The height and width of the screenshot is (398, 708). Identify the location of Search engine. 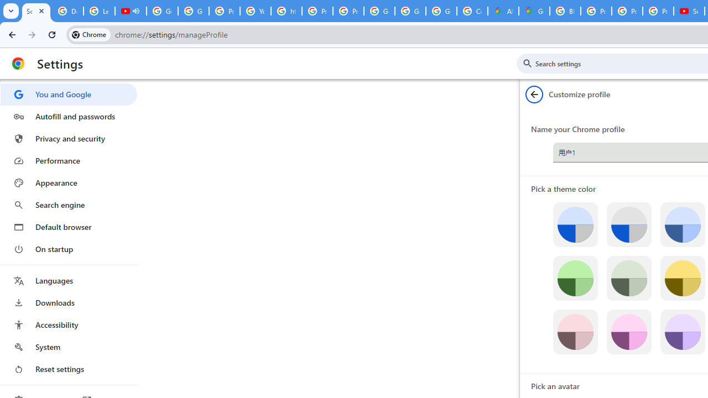
(69, 205).